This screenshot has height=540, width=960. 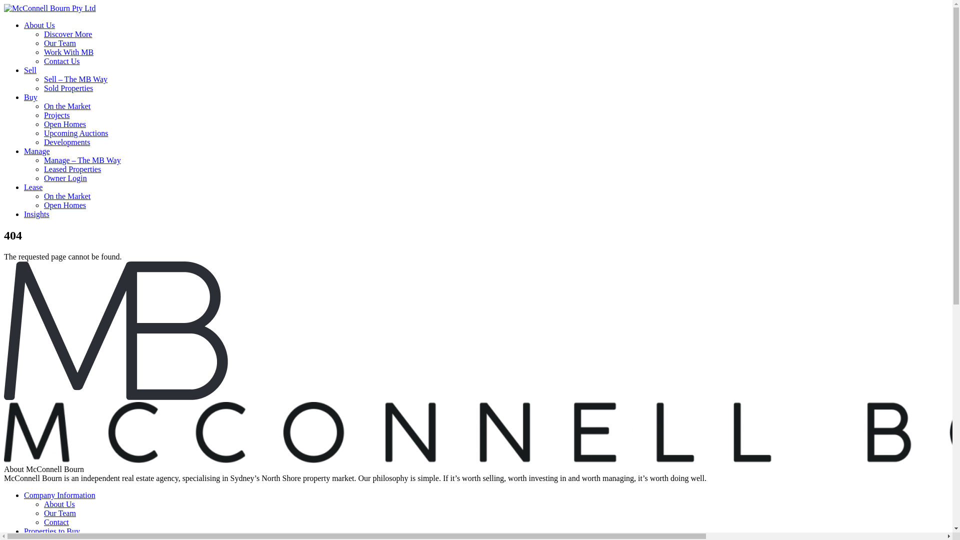 What do you see at coordinates (37, 151) in the screenshot?
I see `Manage` at bounding box center [37, 151].